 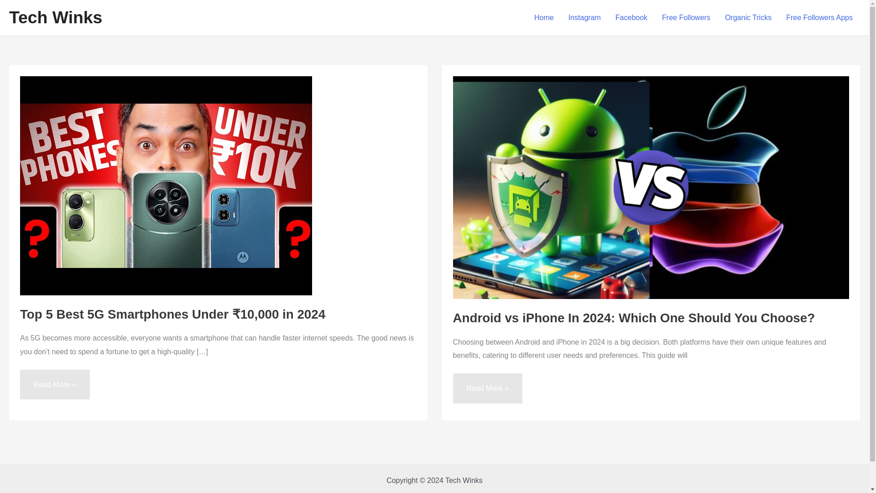 What do you see at coordinates (748, 18) in the screenshot?
I see `Organic Tricks` at bounding box center [748, 18].